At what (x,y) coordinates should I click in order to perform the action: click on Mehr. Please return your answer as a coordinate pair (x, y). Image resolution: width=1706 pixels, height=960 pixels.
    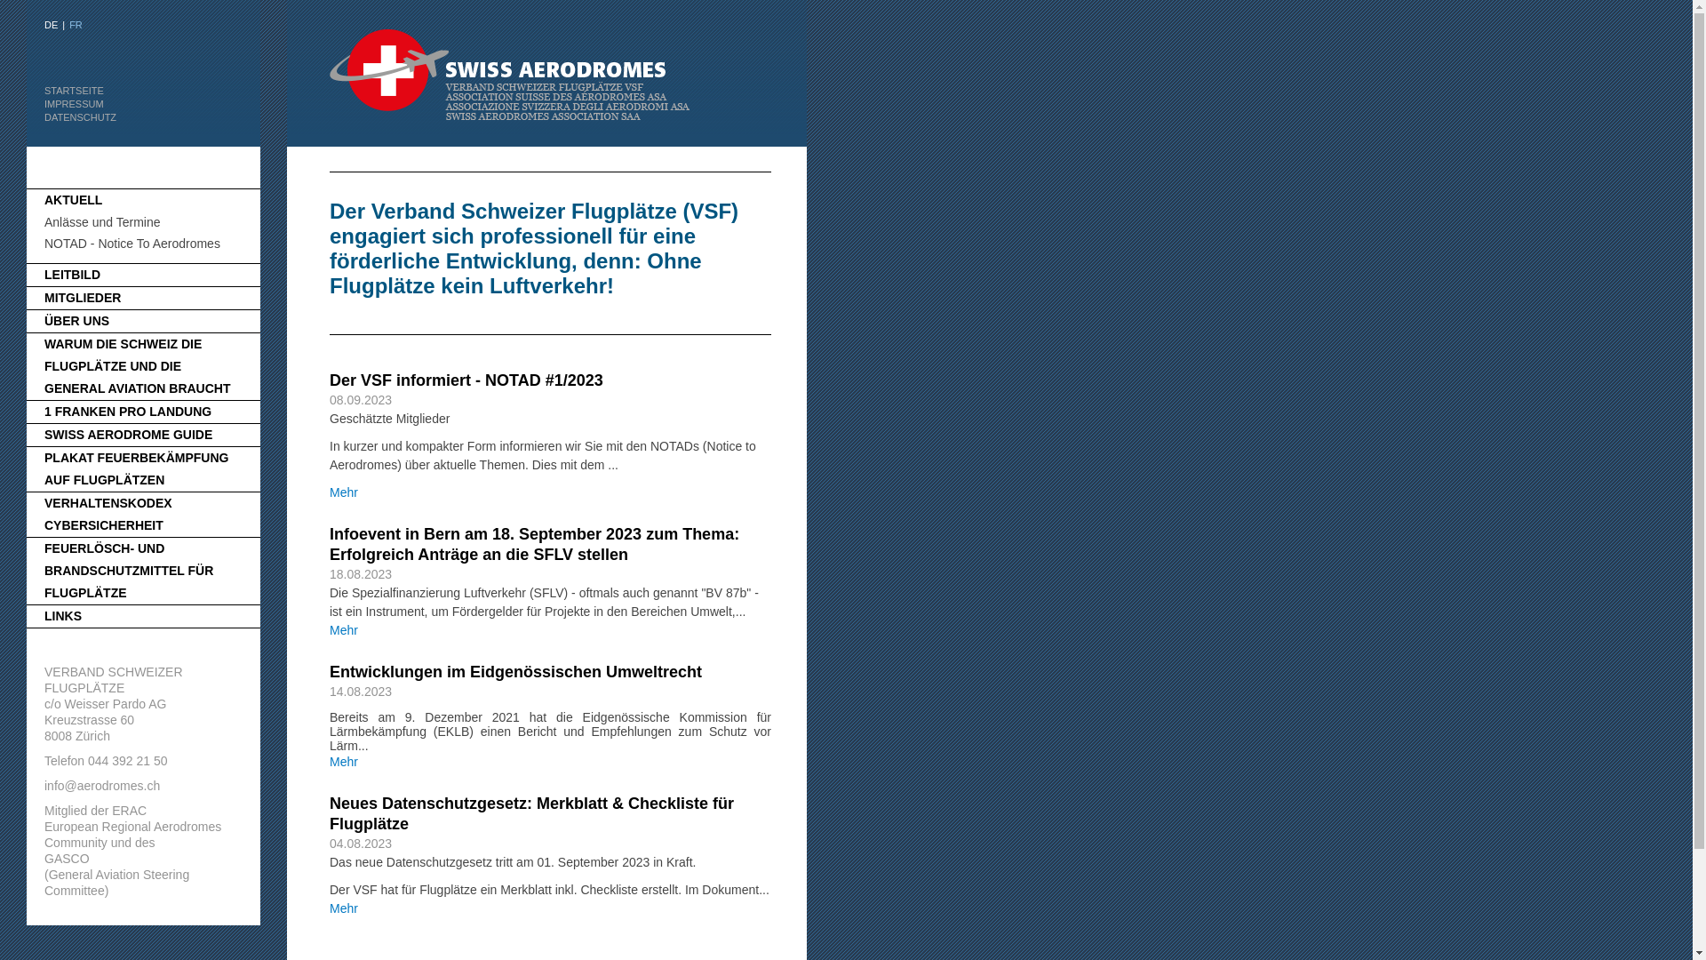
    Looking at the image, I should click on (344, 908).